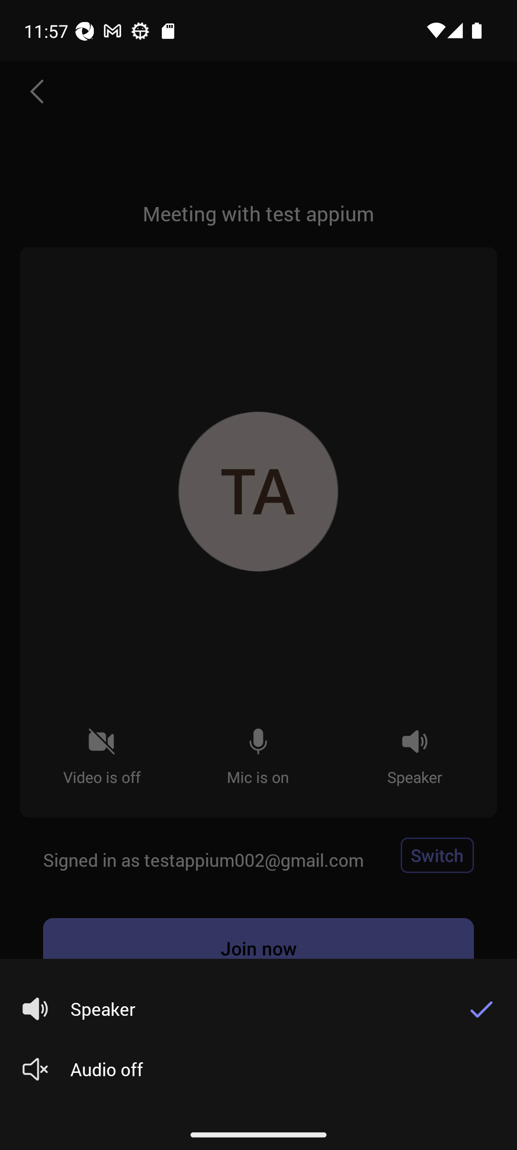 Image resolution: width=517 pixels, height=1150 pixels. Describe the element at coordinates (254, 1069) in the screenshot. I see `Audio off` at that location.